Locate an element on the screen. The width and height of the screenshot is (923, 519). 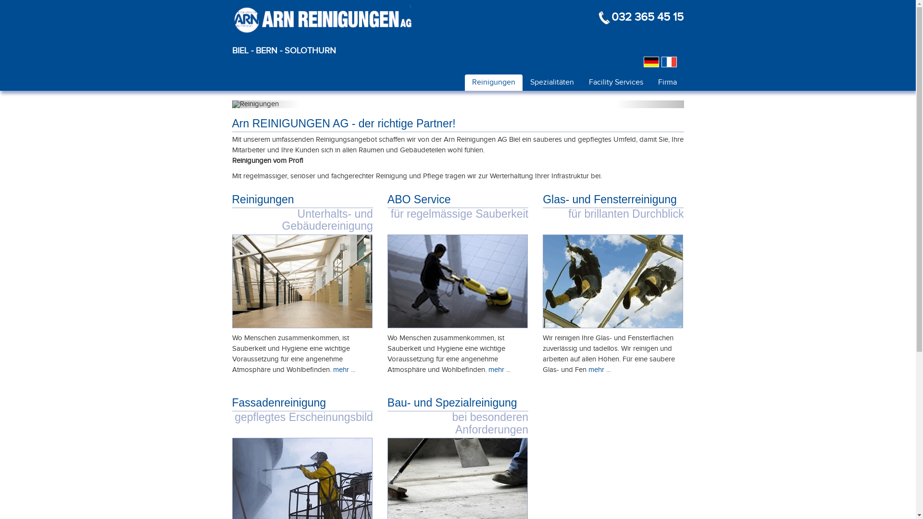
Firma is located at coordinates (667, 82).